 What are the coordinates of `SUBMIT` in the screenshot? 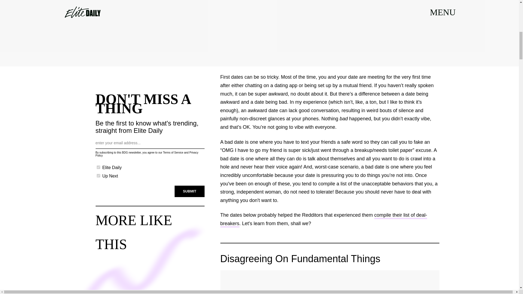 It's located at (190, 191).